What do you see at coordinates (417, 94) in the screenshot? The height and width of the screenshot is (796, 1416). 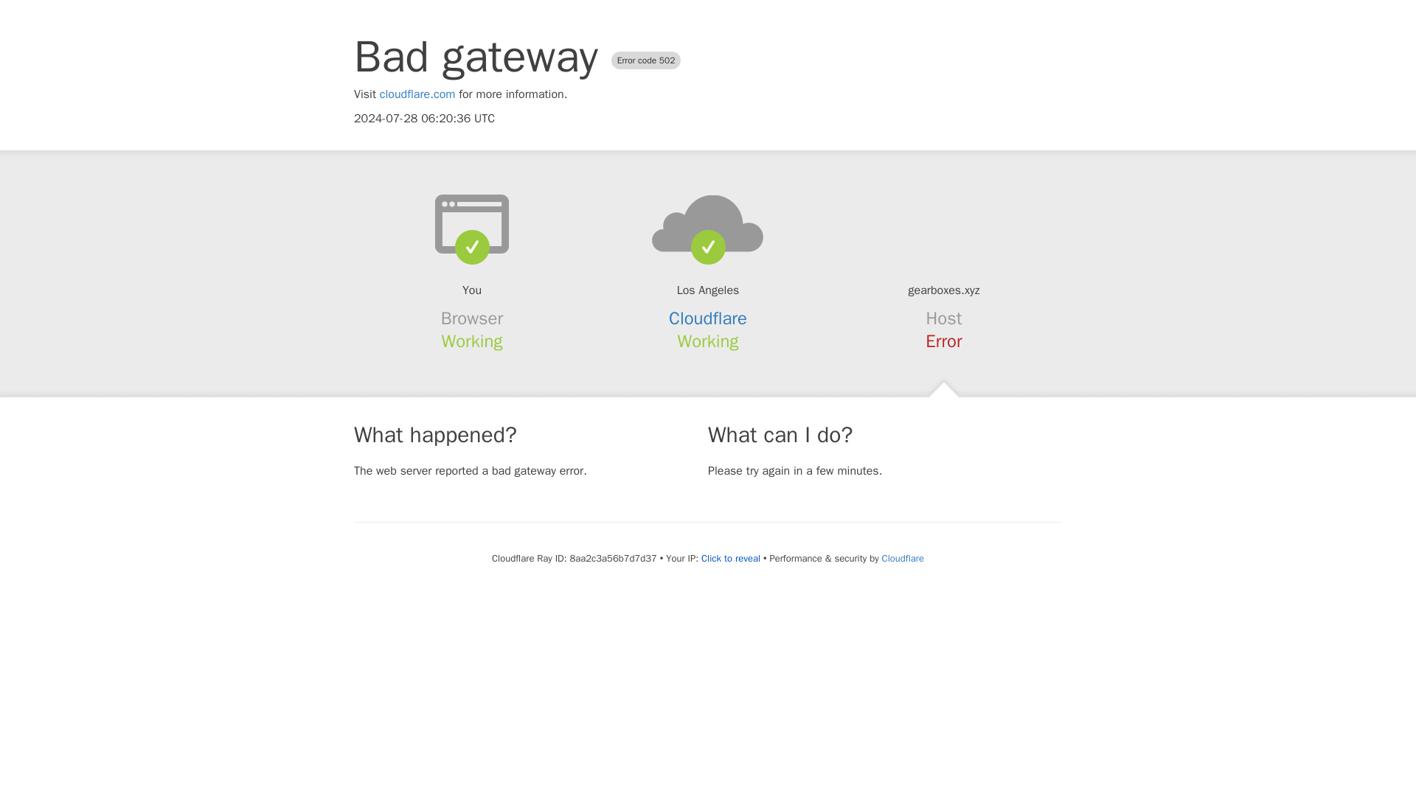 I see `cloudflare.com` at bounding box center [417, 94].